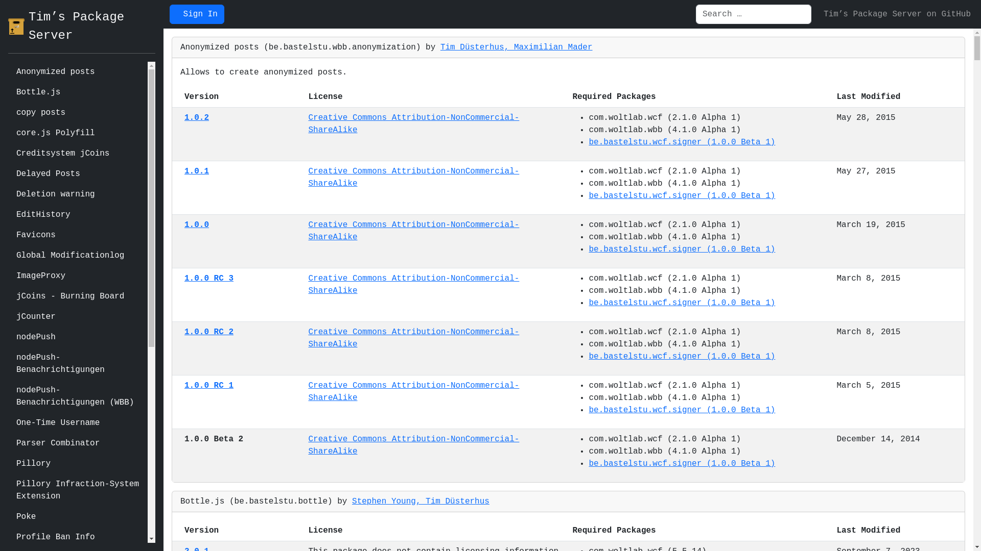 Image resolution: width=981 pixels, height=551 pixels. Describe the element at coordinates (197, 225) in the screenshot. I see `1.0.0` at that location.